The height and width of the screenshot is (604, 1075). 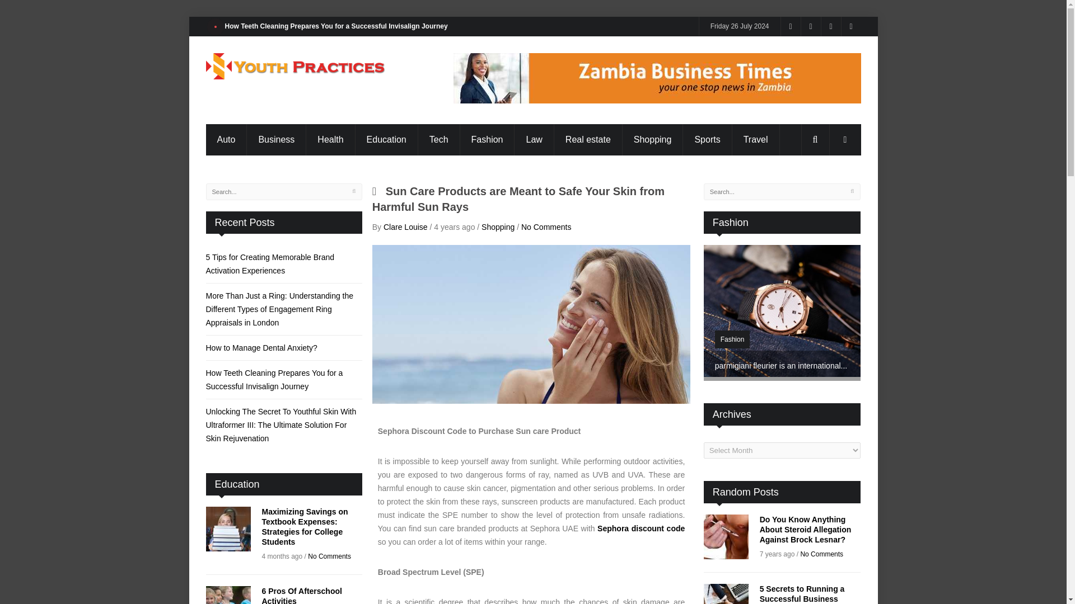 I want to click on Law, so click(x=534, y=140).